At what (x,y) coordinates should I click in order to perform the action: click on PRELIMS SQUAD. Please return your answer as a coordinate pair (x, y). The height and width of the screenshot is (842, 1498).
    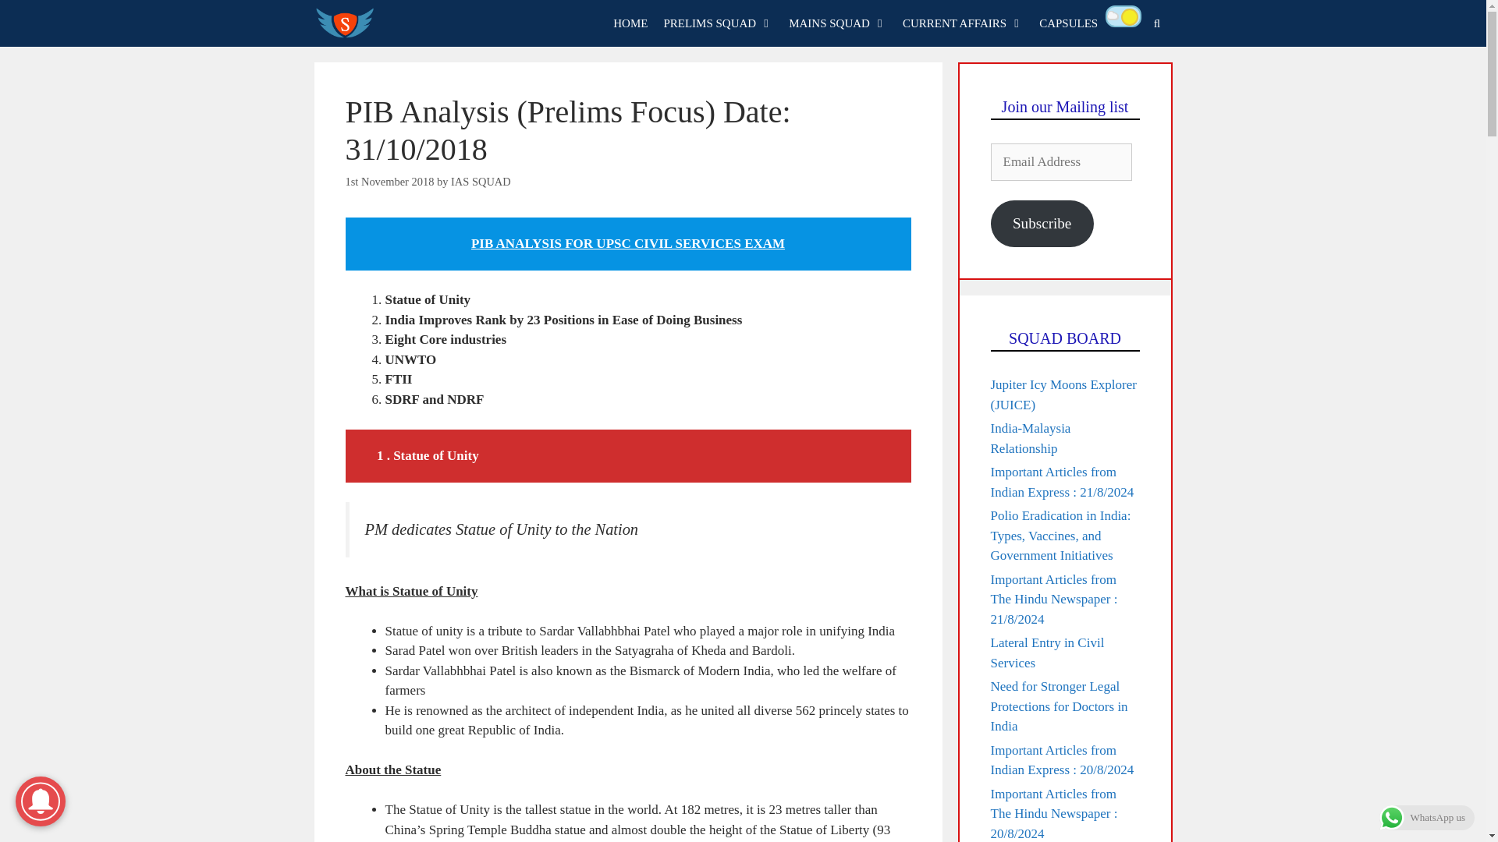
    Looking at the image, I should click on (718, 23).